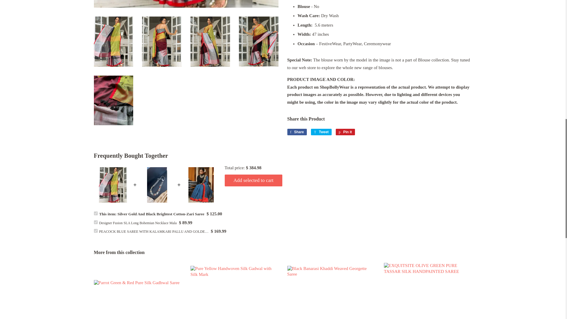 The image size is (567, 319). Describe the element at coordinates (96, 222) in the screenshot. I see `on` at that location.